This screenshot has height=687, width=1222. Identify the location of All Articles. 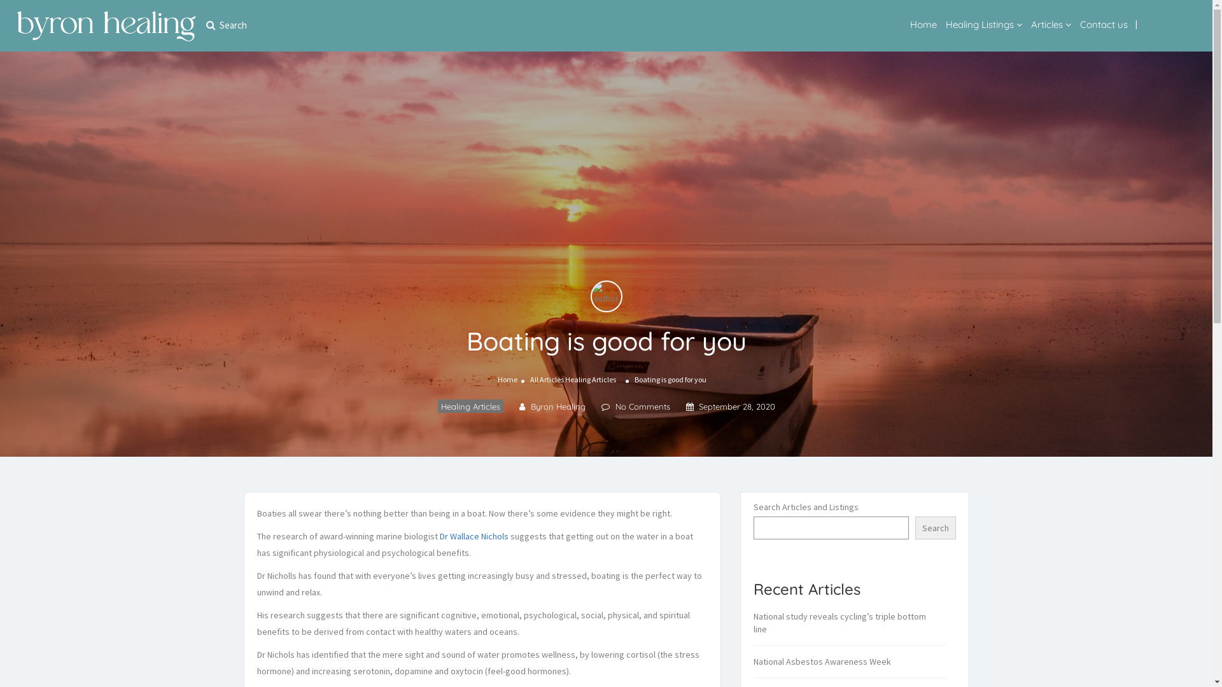
(547, 379).